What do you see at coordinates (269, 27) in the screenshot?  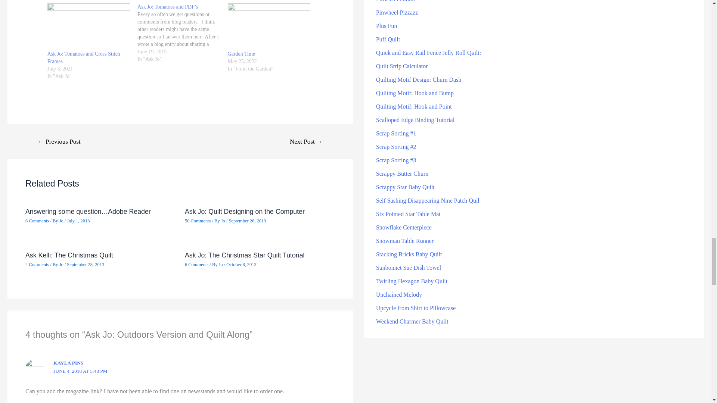 I see `Garden Time` at bounding box center [269, 27].